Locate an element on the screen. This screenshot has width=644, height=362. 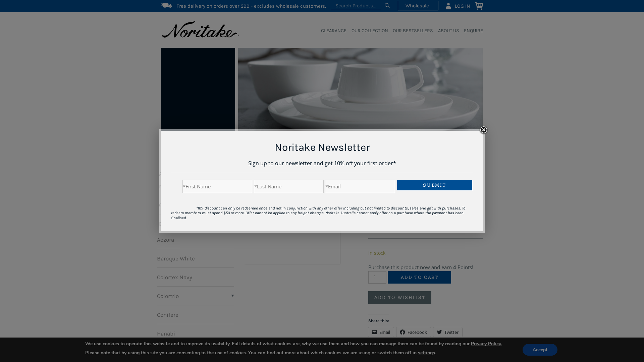
OUR BESTSELLERS is located at coordinates (411, 31).